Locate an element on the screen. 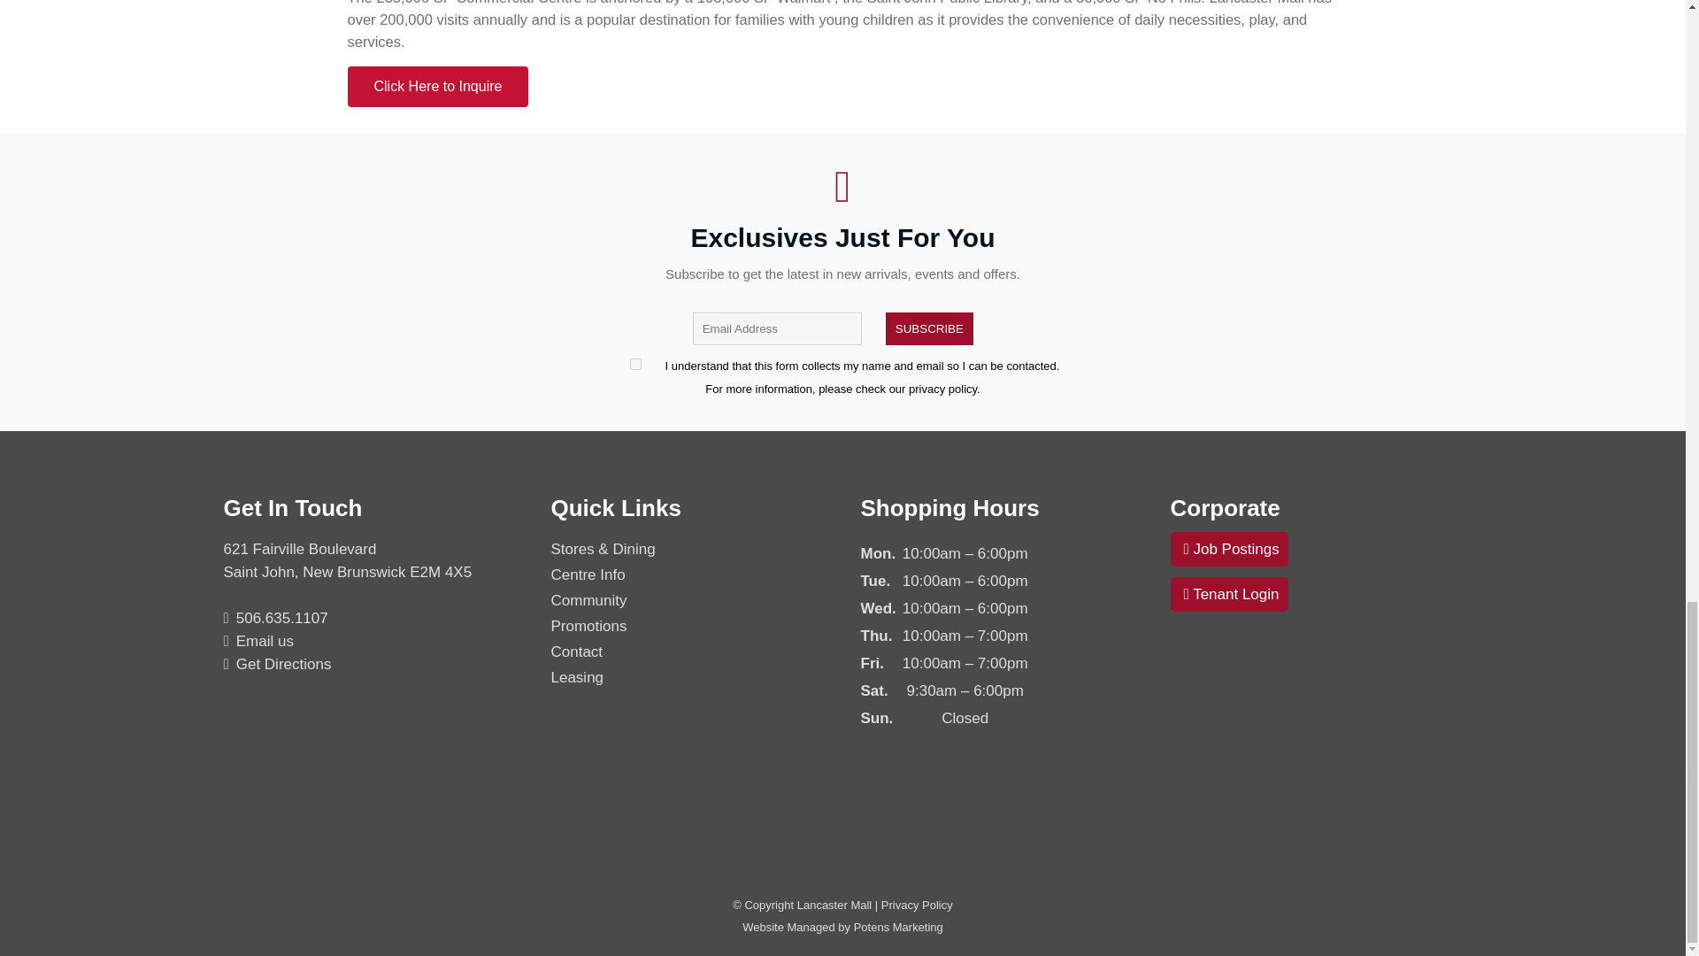 The width and height of the screenshot is (1699, 956). Privacy Policy is located at coordinates (917, 905).